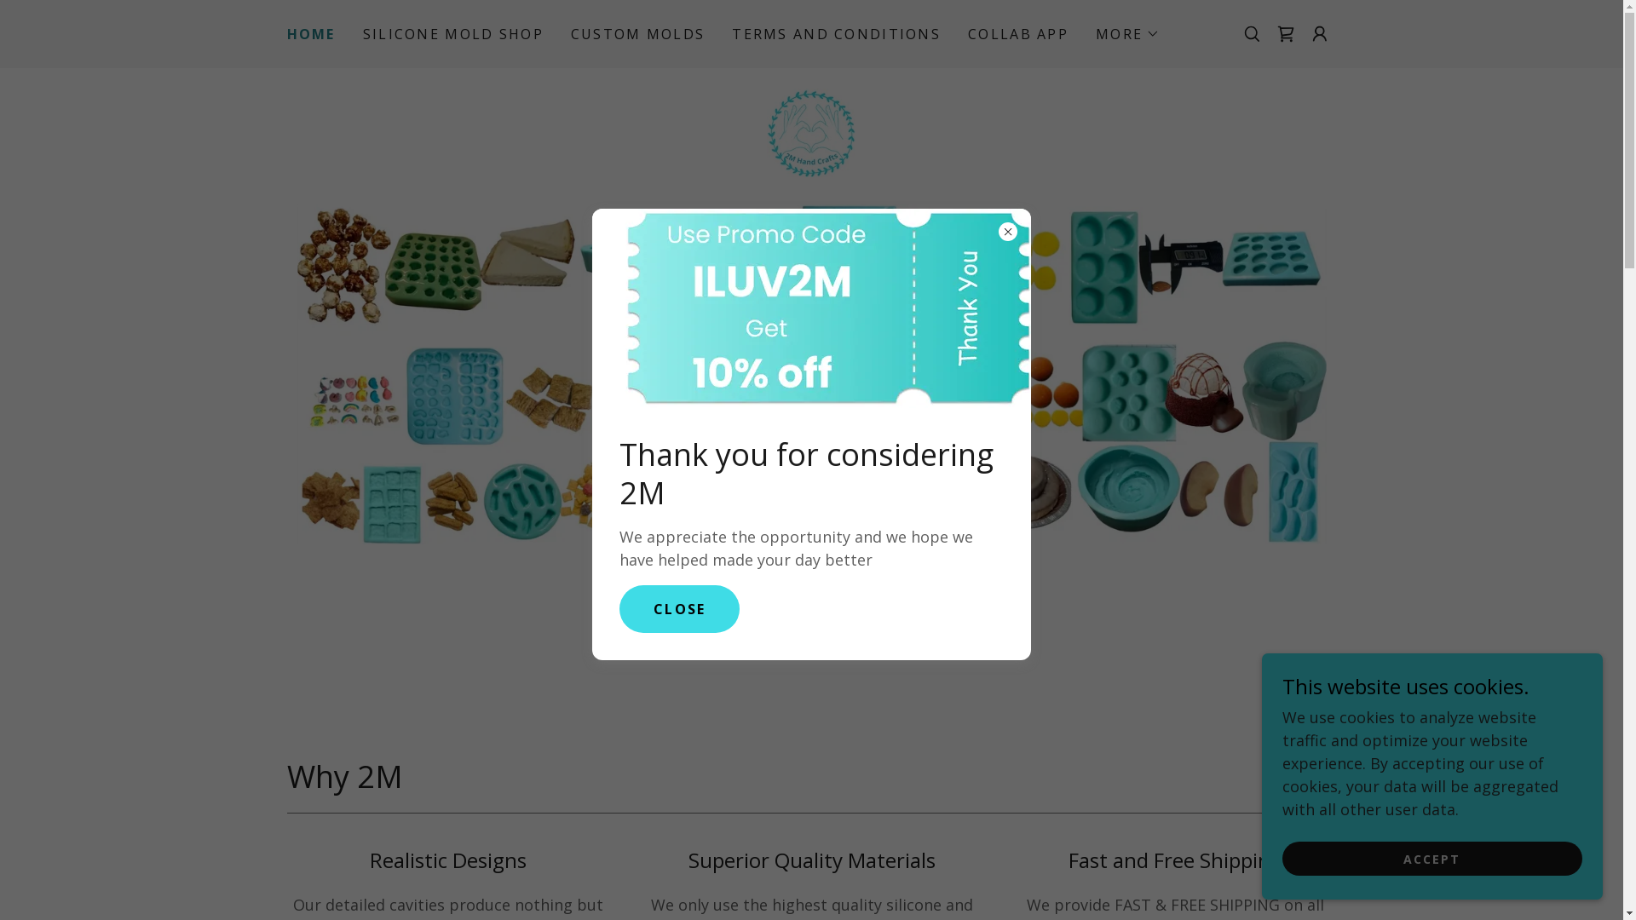  I want to click on COLLAB APP, so click(1018, 34).